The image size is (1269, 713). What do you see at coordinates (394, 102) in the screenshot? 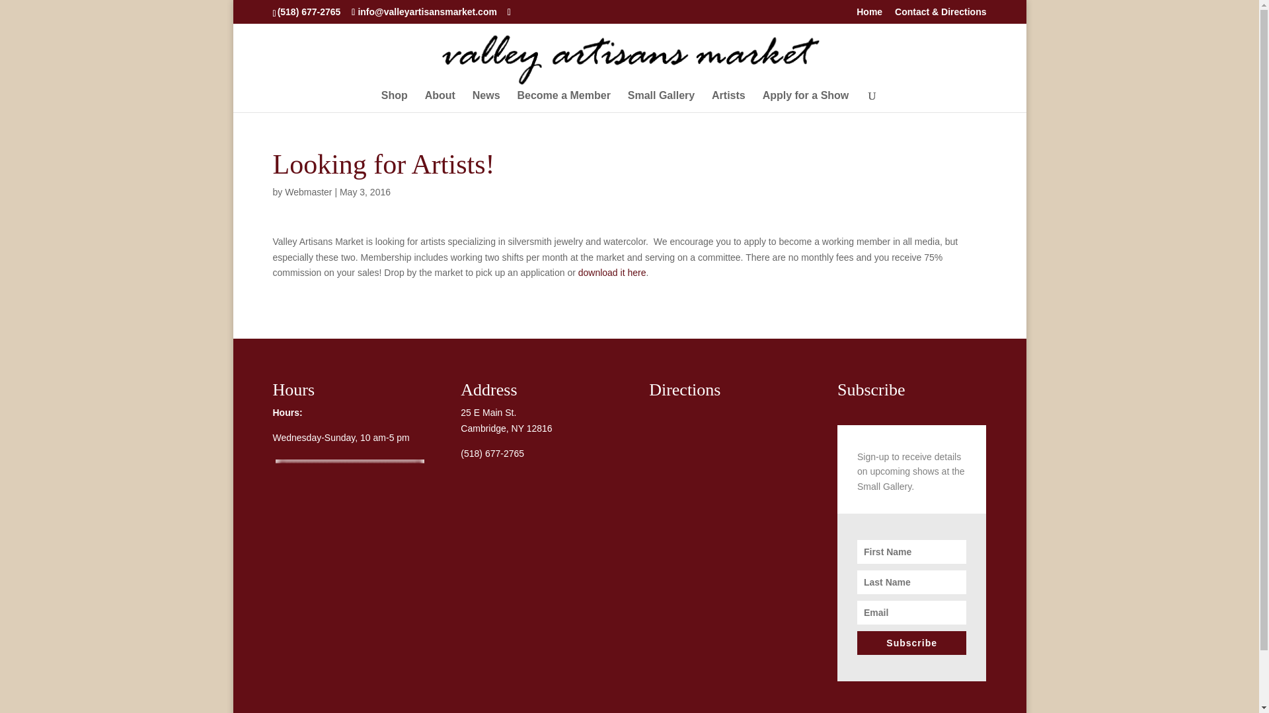
I see `Shop` at bounding box center [394, 102].